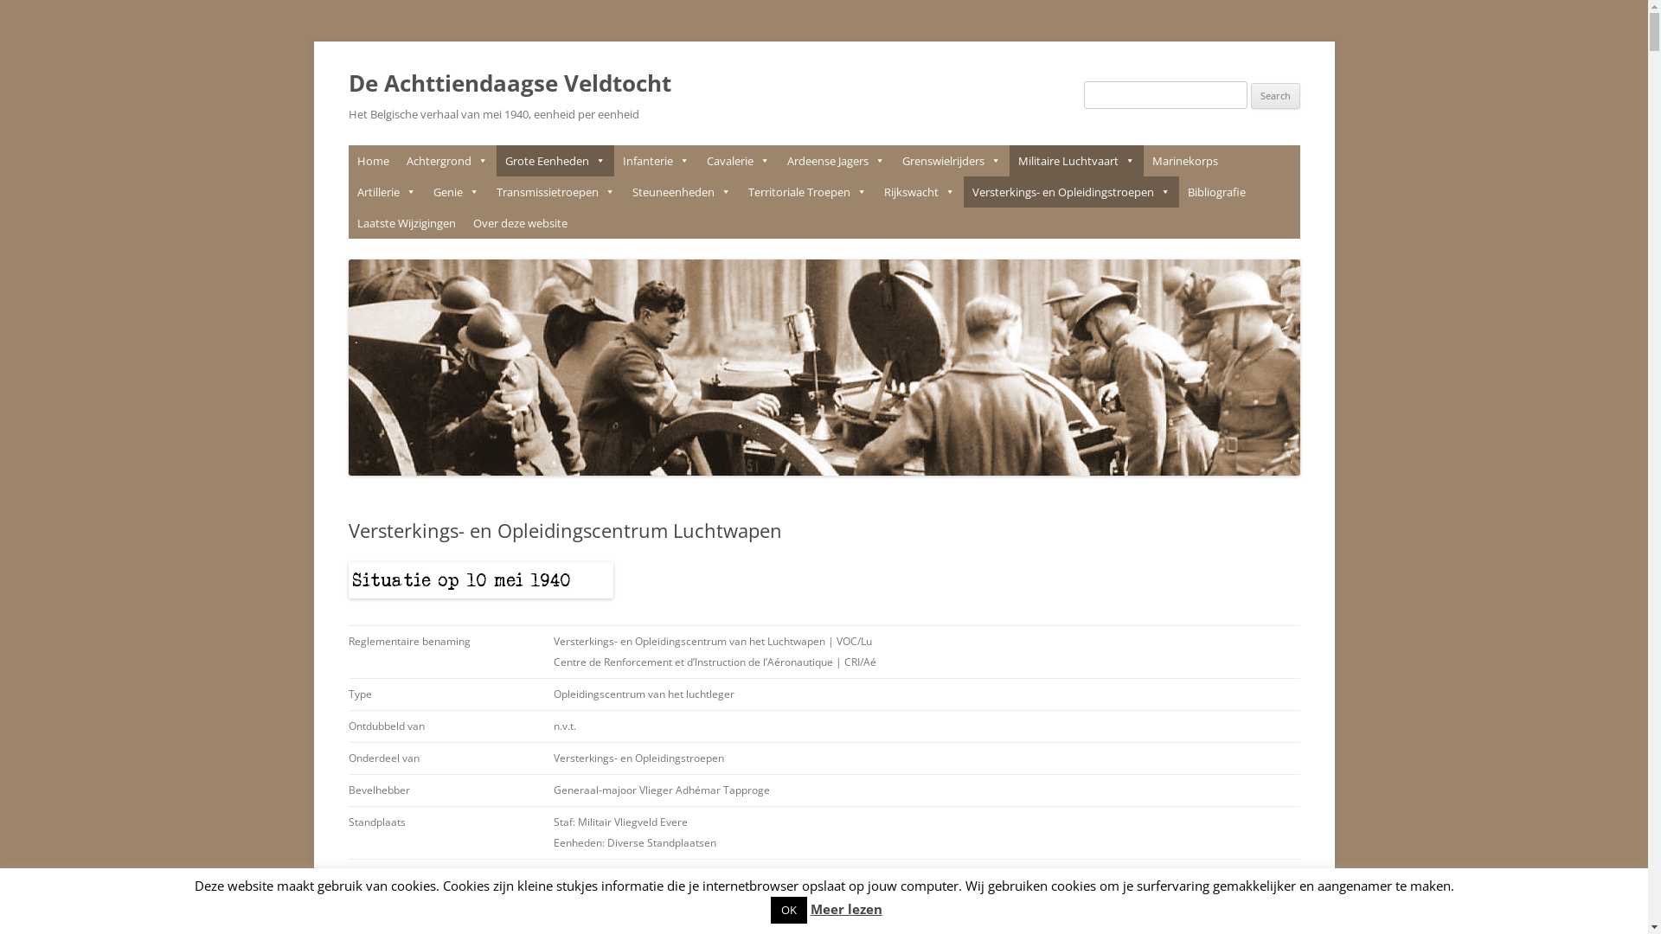 The image size is (1661, 934). I want to click on Search, so click(1275, 96).